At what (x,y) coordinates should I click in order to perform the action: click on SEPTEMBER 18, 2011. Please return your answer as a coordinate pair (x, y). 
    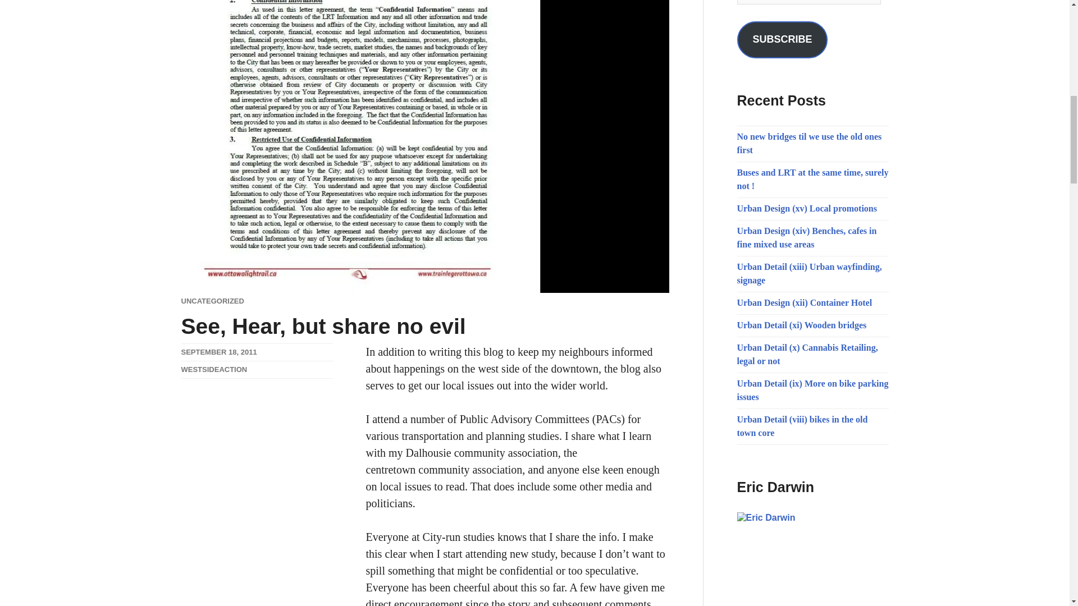
    Looking at the image, I should click on (218, 352).